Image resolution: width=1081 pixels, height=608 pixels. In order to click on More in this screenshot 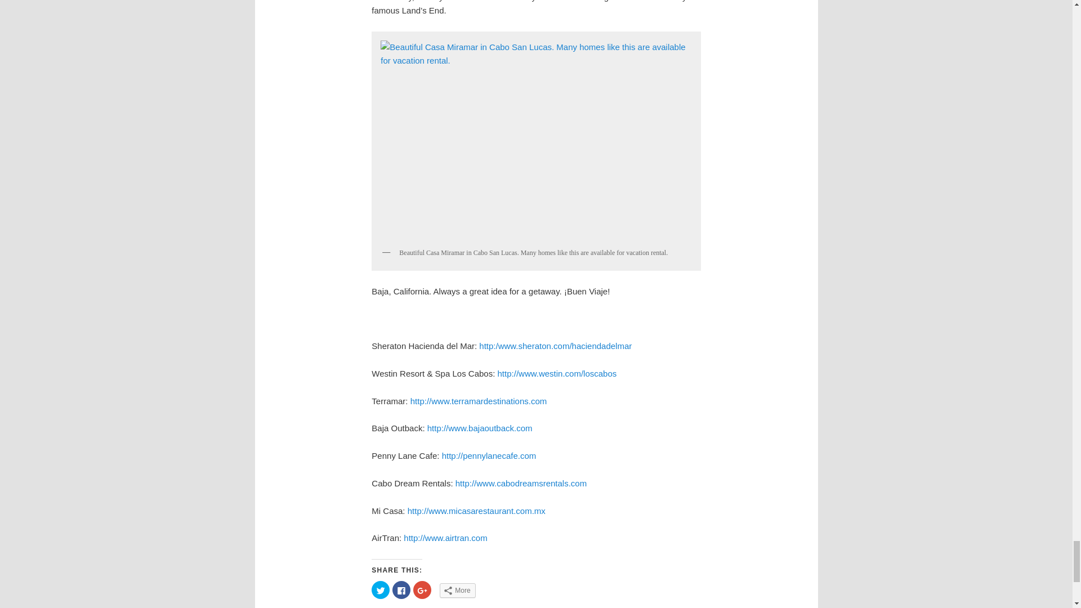, I will do `click(457, 590)`.